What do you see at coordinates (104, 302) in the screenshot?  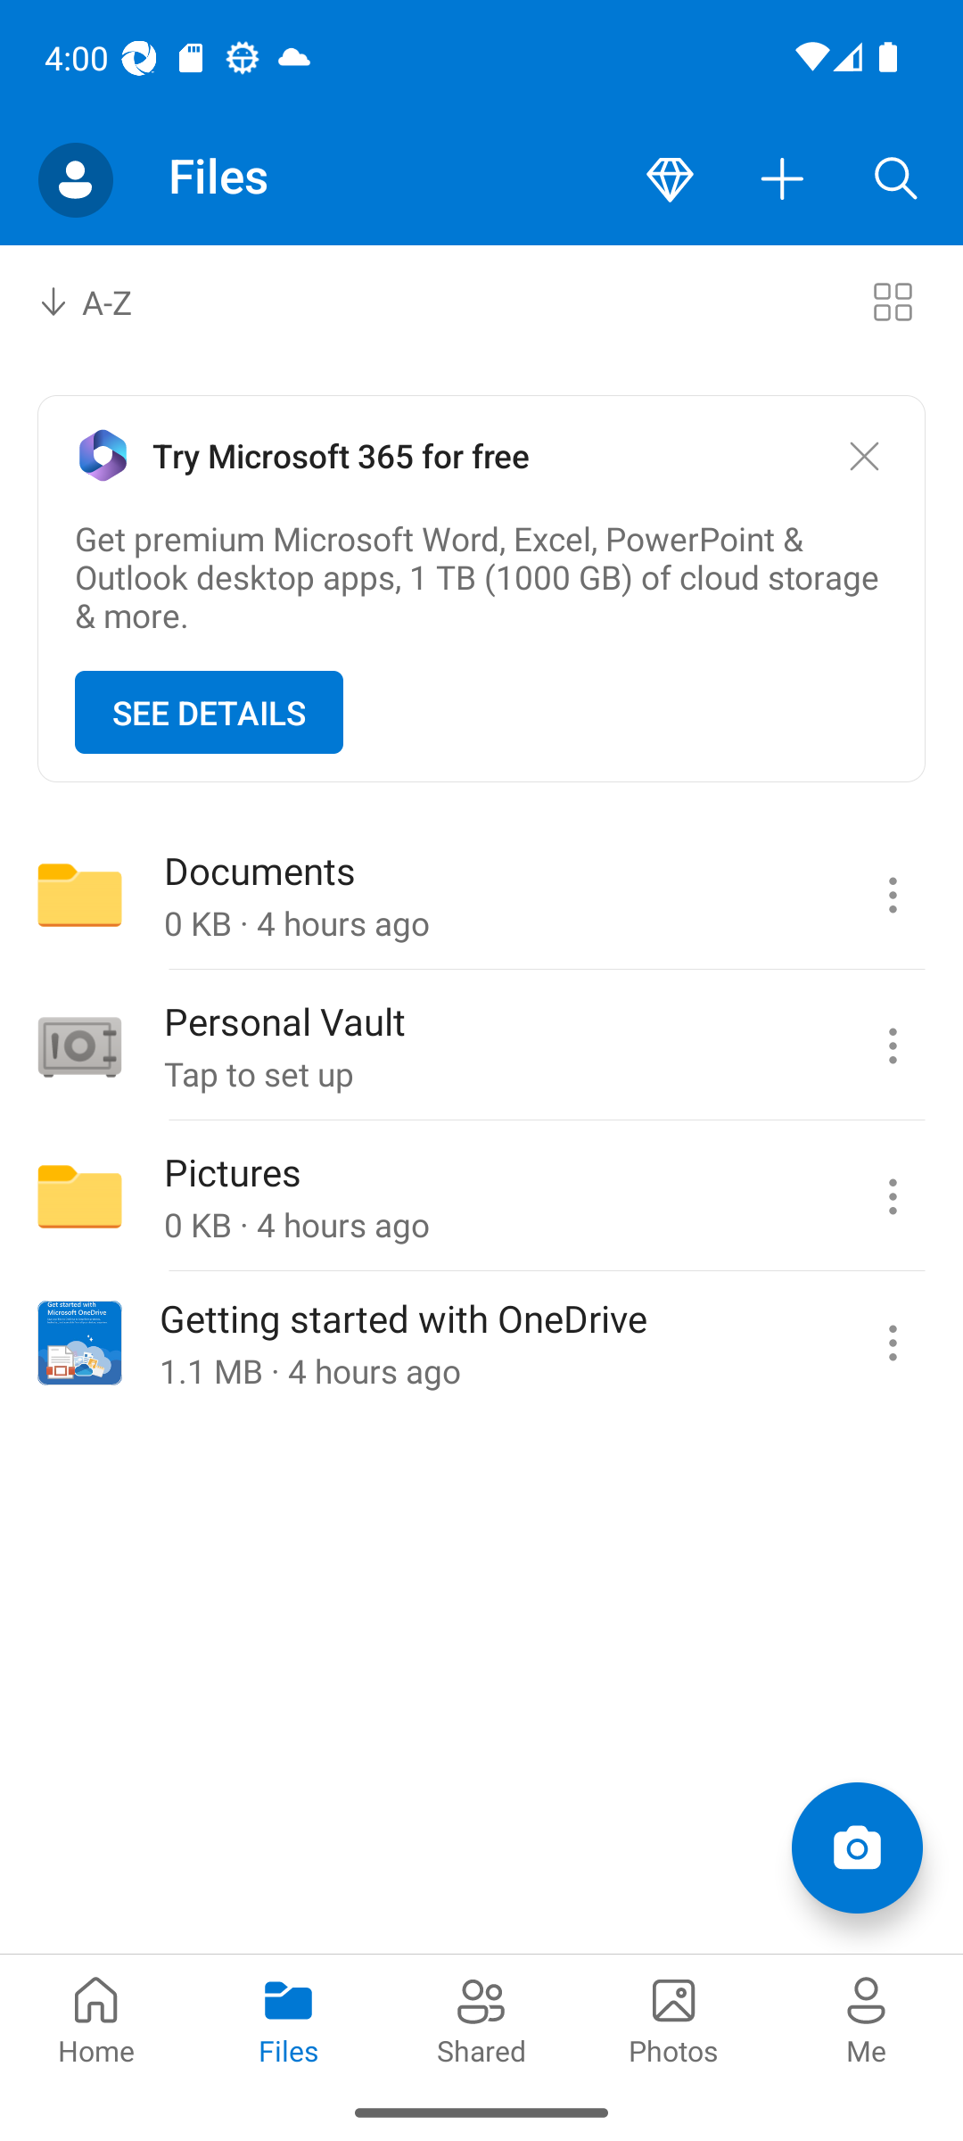 I see `A-Z Sort by combo box, sort by name, A to Z` at bounding box center [104, 302].